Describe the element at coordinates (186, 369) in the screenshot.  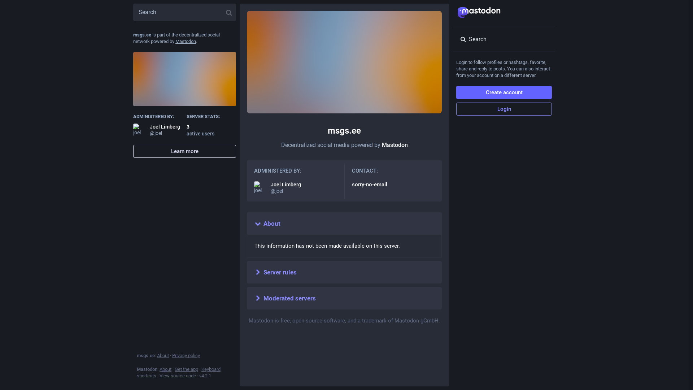
I see `Get the app` at that location.